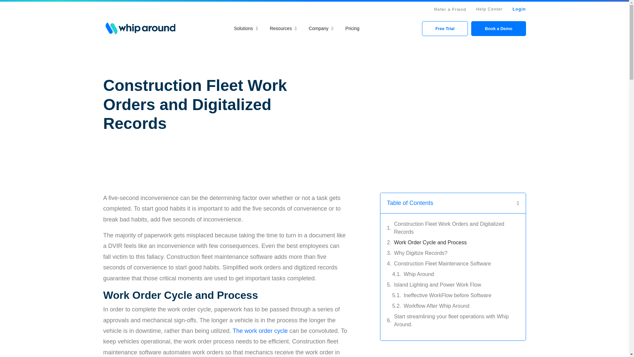 This screenshot has height=357, width=634. Describe the element at coordinates (519, 9) in the screenshot. I see `Login` at that location.